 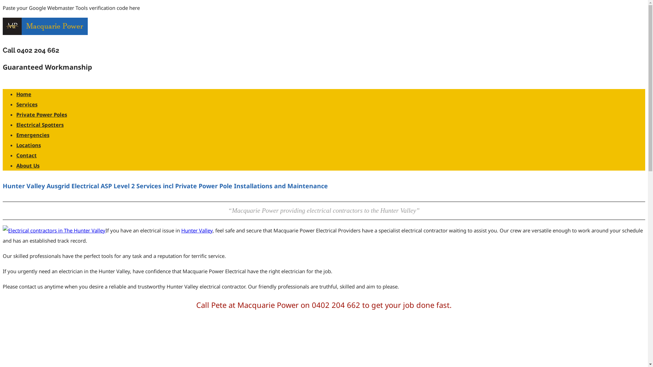 I want to click on Locations, so click(x=29, y=145).